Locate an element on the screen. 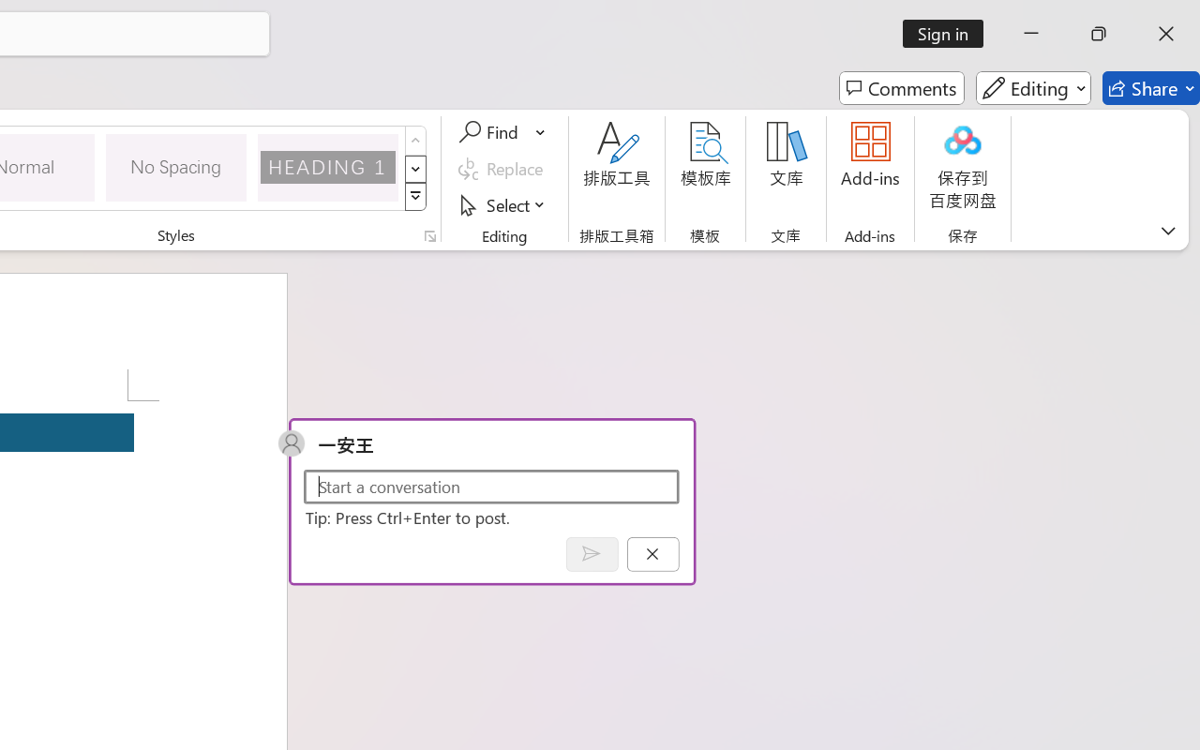  Editing is located at coordinates (1033, 88).